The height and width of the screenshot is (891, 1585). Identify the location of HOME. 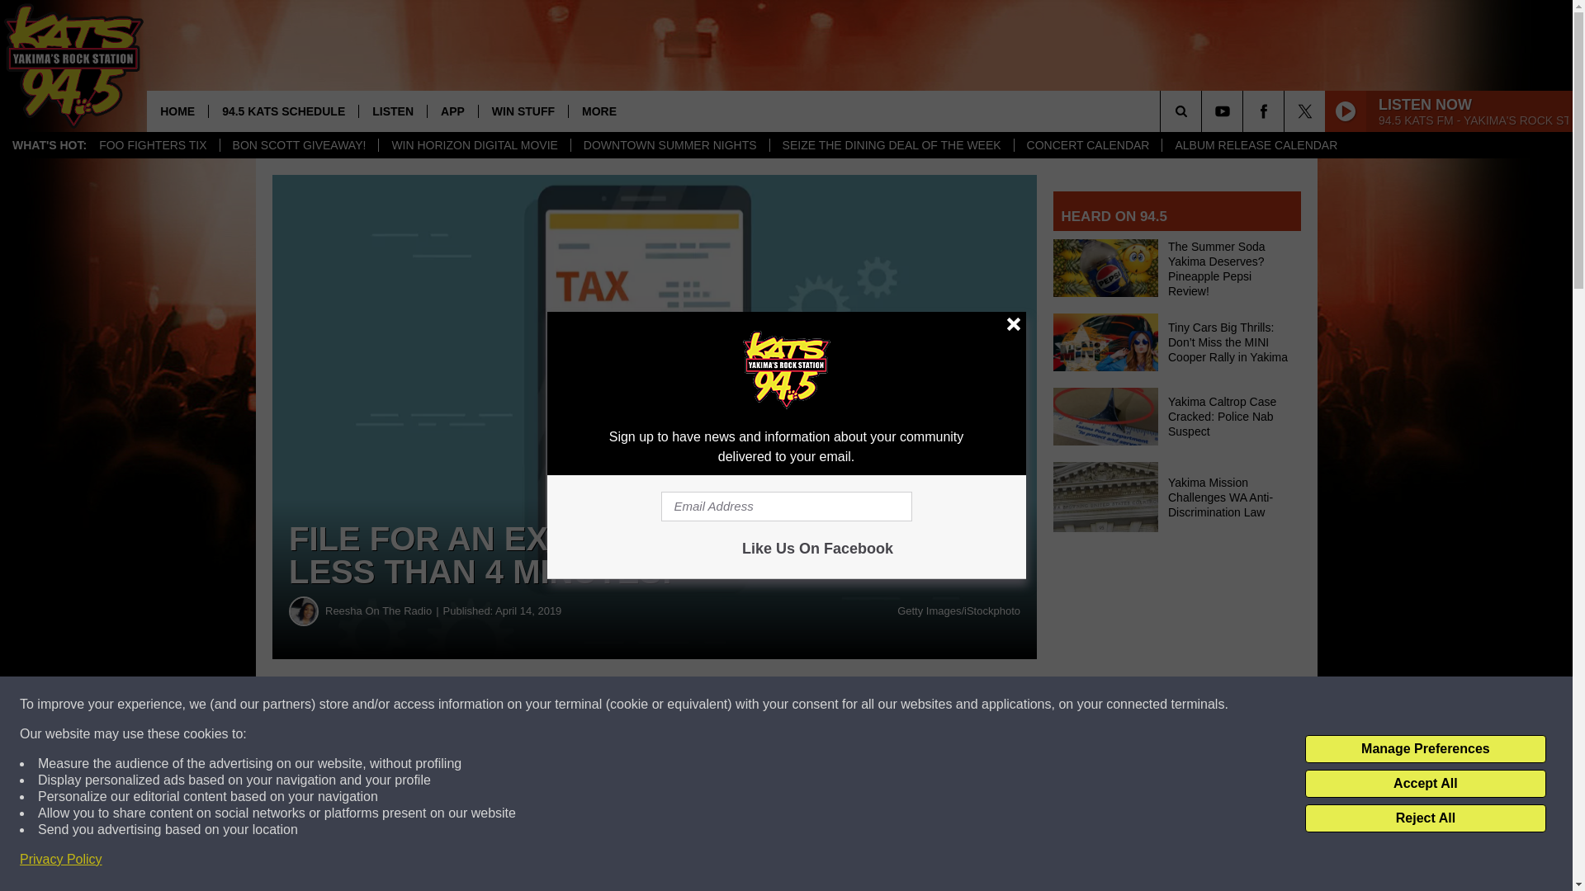
(177, 111).